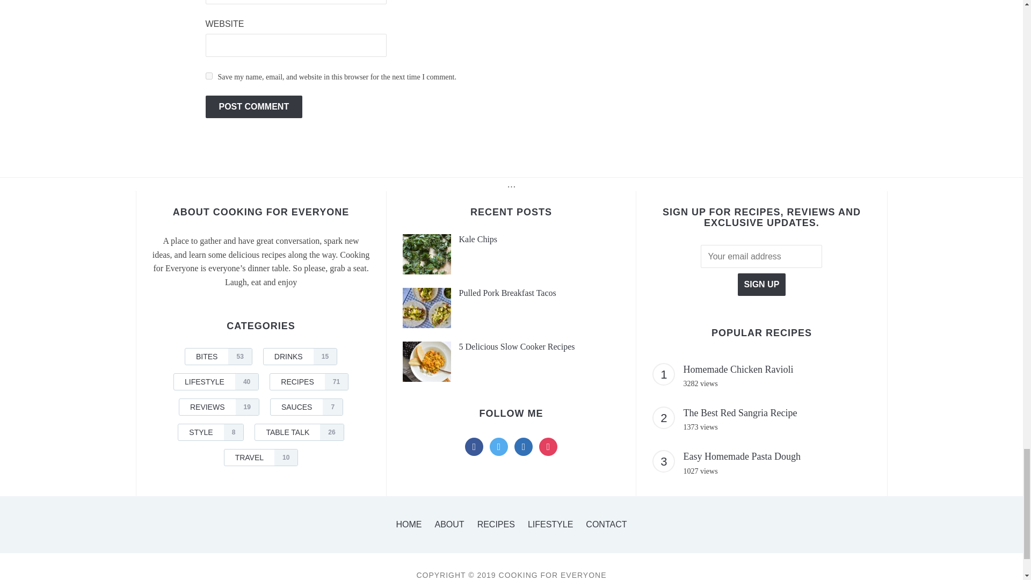  Describe the element at coordinates (761, 284) in the screenshot. I see `Sign up` at that location.